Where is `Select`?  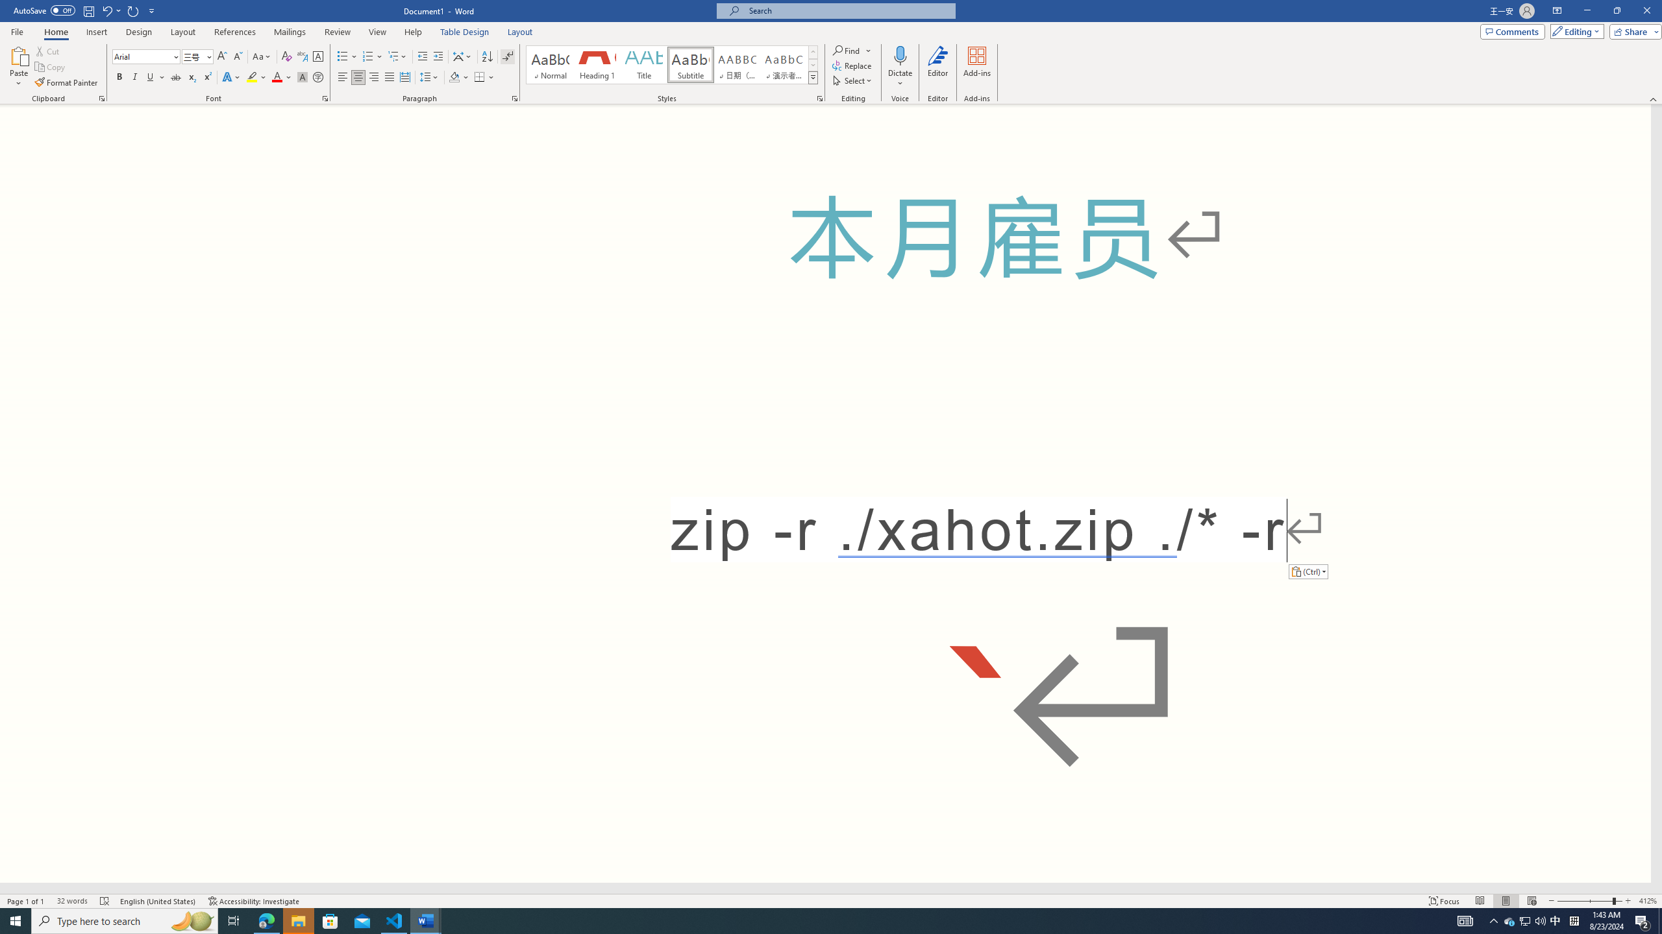
Select is located at coordinates (853, 80).